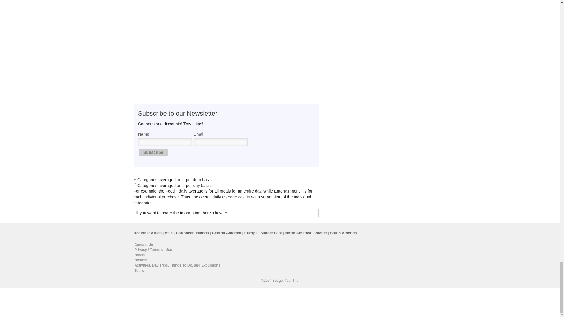 This screenshot has height=317, width=564. What do you see at coordinates (163, 13) in the screenshot?
I see `How much does a trip to Uruguay cost?` at bounding box center [163, 13].